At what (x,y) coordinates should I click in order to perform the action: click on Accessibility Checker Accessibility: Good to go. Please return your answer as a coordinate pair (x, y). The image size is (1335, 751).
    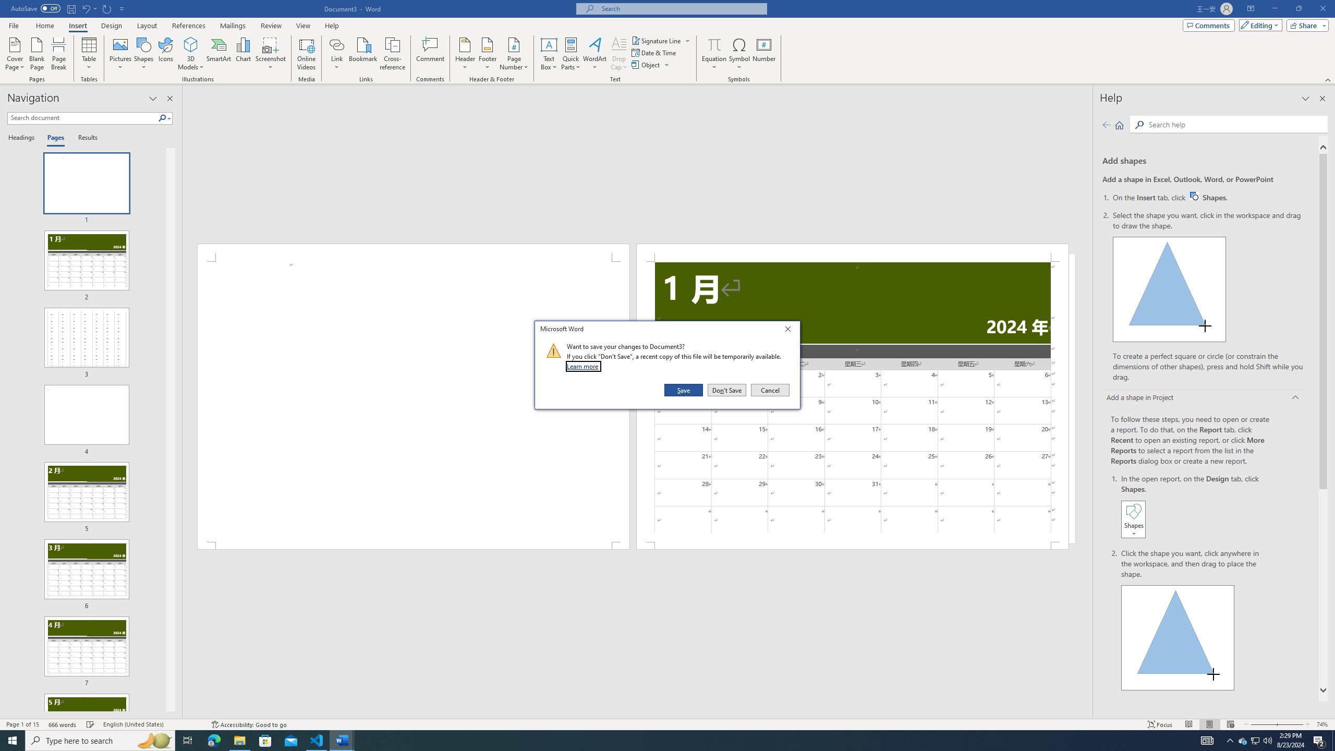
    Looking at the image, I should click on (764, 54).